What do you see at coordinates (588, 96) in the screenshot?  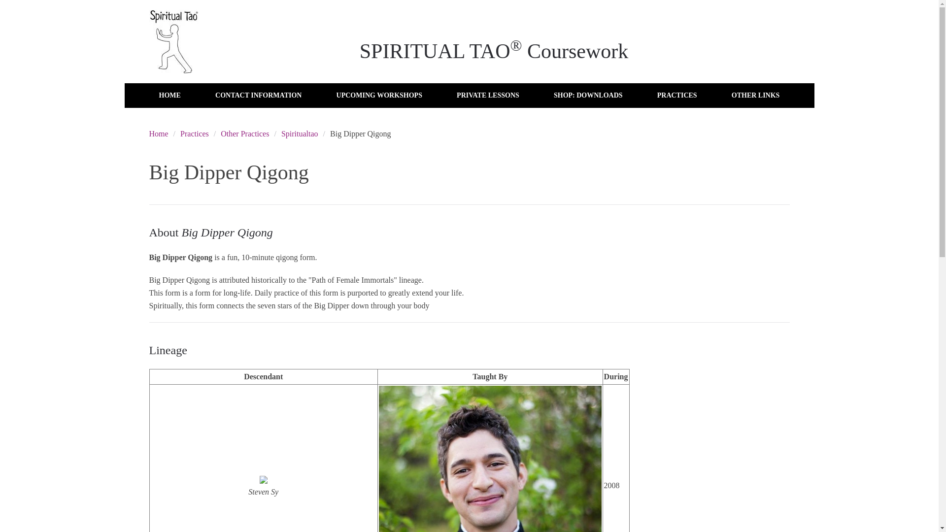 I see `SHOP: DOWNLOADS` at bounding box center [588, 96].